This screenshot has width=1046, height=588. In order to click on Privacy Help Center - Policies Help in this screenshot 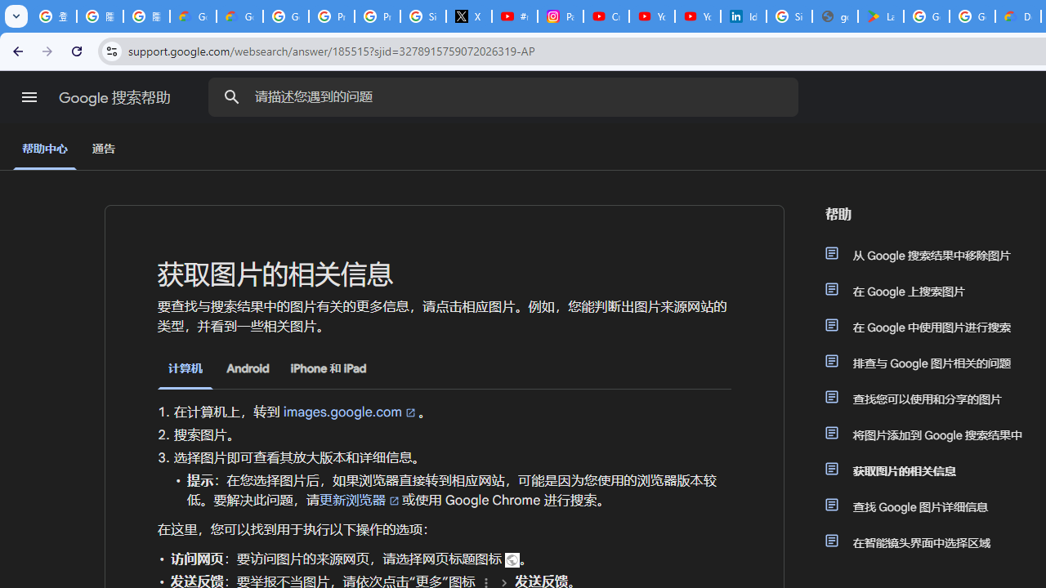, I will do `click(378, 16)`.